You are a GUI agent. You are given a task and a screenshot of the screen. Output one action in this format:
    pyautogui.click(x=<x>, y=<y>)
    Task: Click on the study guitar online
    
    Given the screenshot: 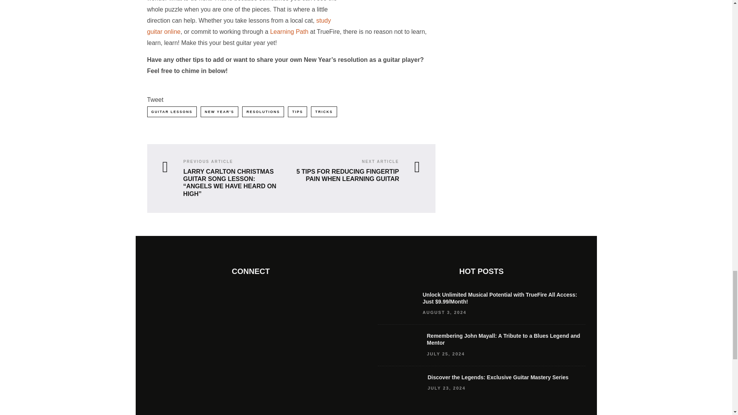 What is the action you would take?
    pyautogui.click(x=239, y=26)
    